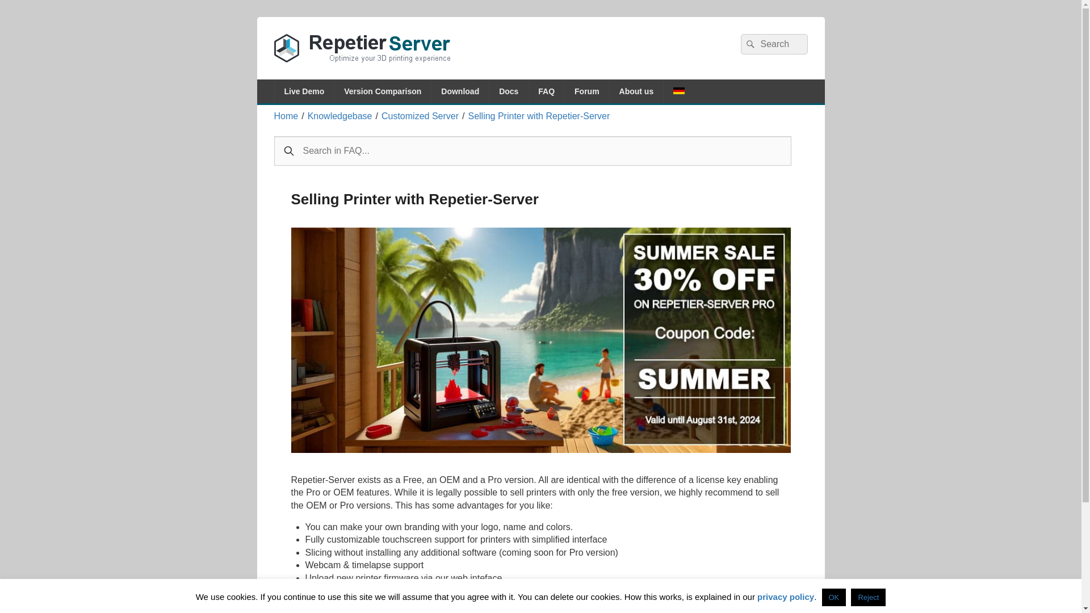 This screenshot has width=1090, height=613. What do you see at coordinates (383, 91) in the screenshot?
I see `Version Comparison` at bounding box center [383, 91].